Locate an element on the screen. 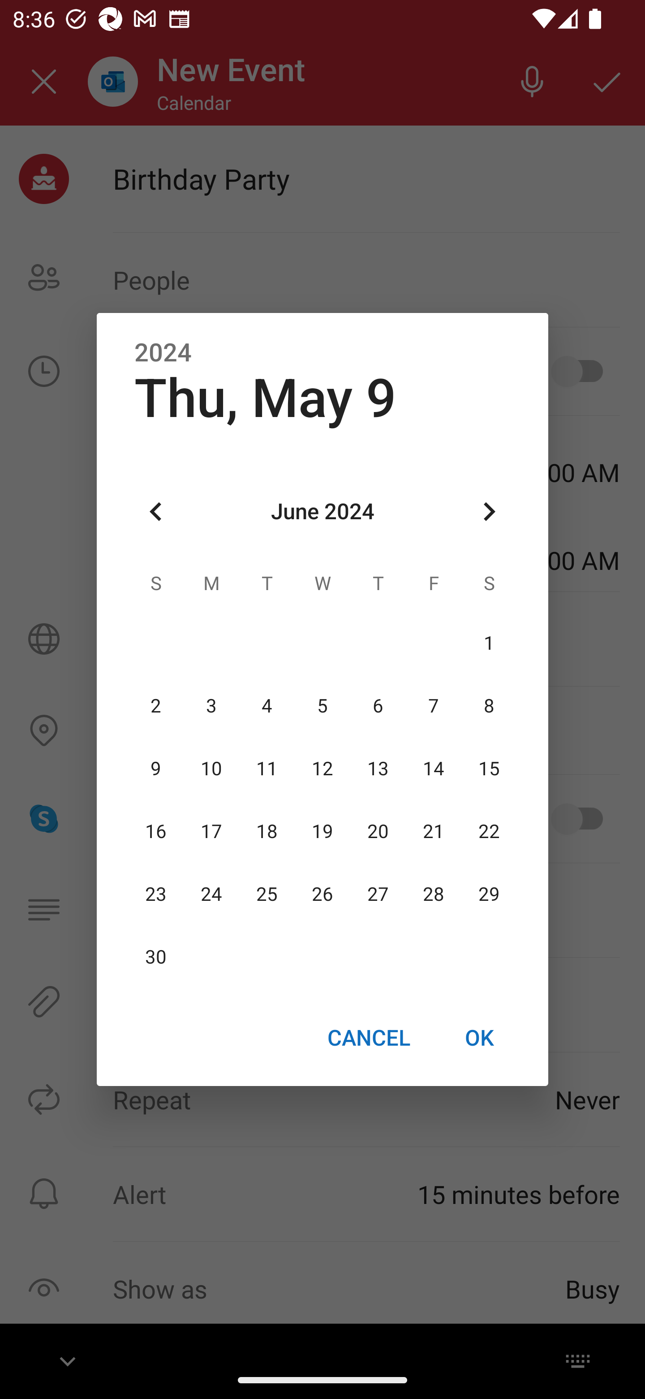  1 01 June 2024 is located at coordinates (489, 643).